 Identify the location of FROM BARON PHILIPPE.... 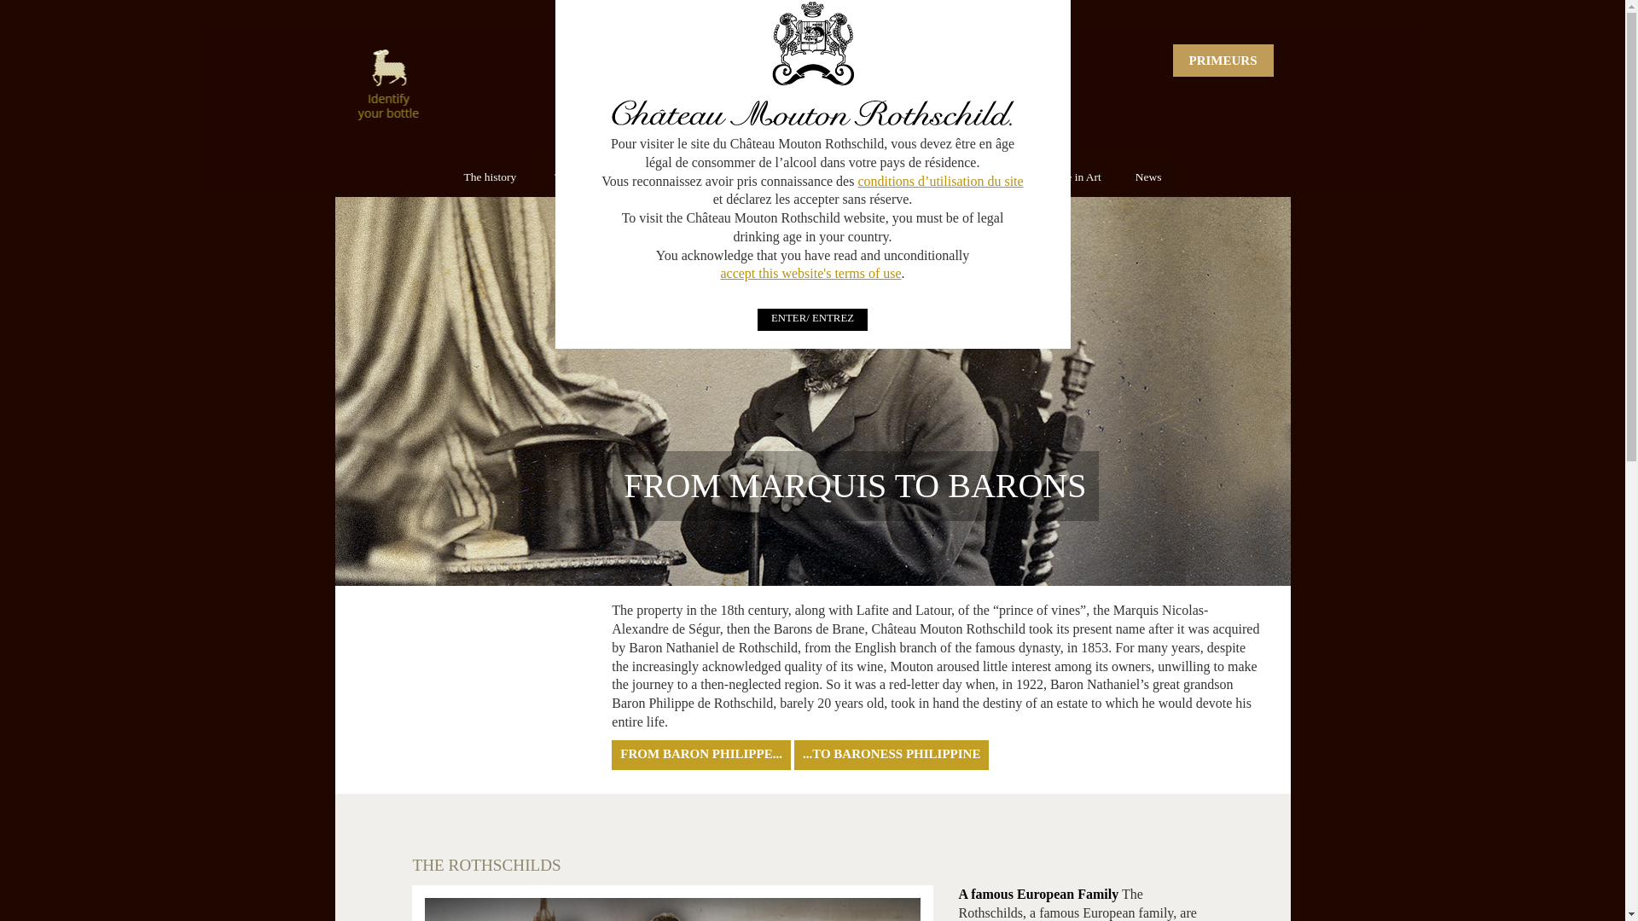
(701, 756).